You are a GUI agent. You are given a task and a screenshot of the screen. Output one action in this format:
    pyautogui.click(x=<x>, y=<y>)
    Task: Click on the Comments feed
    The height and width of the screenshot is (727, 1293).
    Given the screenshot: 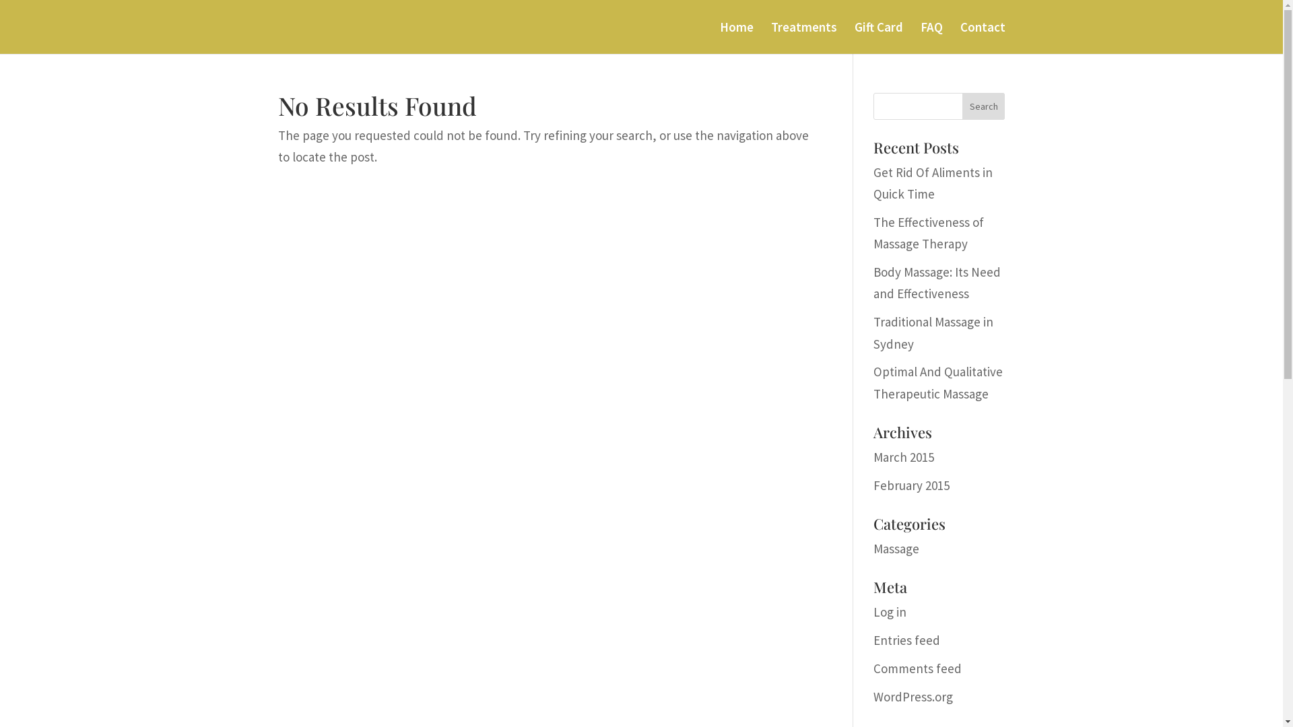 What is the action you would take?
    pyautogui.click(x=917, y=668)
    